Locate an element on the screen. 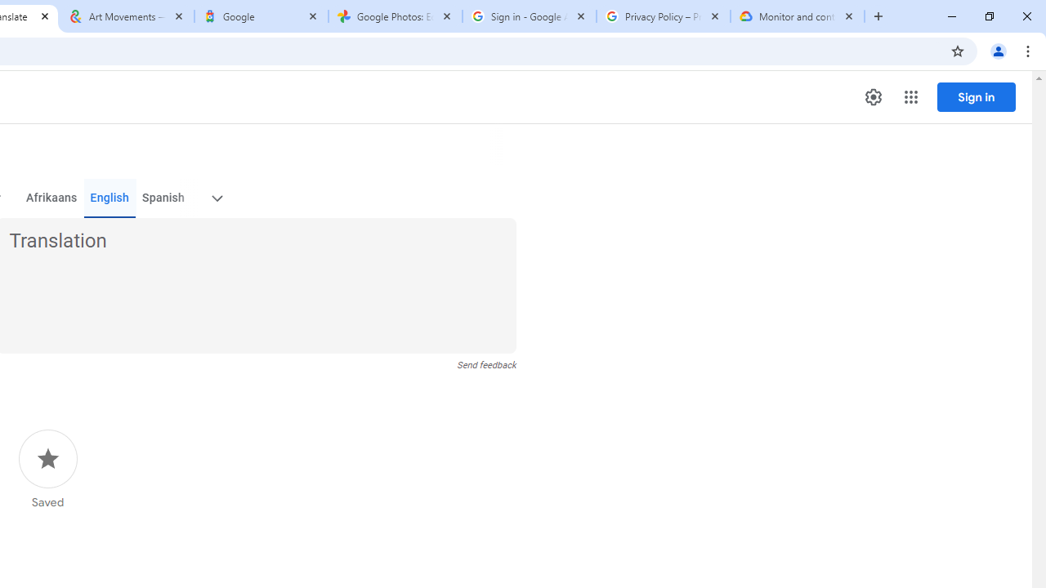 The width and height of the screenshot is (1046, 588). Afrikaans is located at coordinates (51, 198).